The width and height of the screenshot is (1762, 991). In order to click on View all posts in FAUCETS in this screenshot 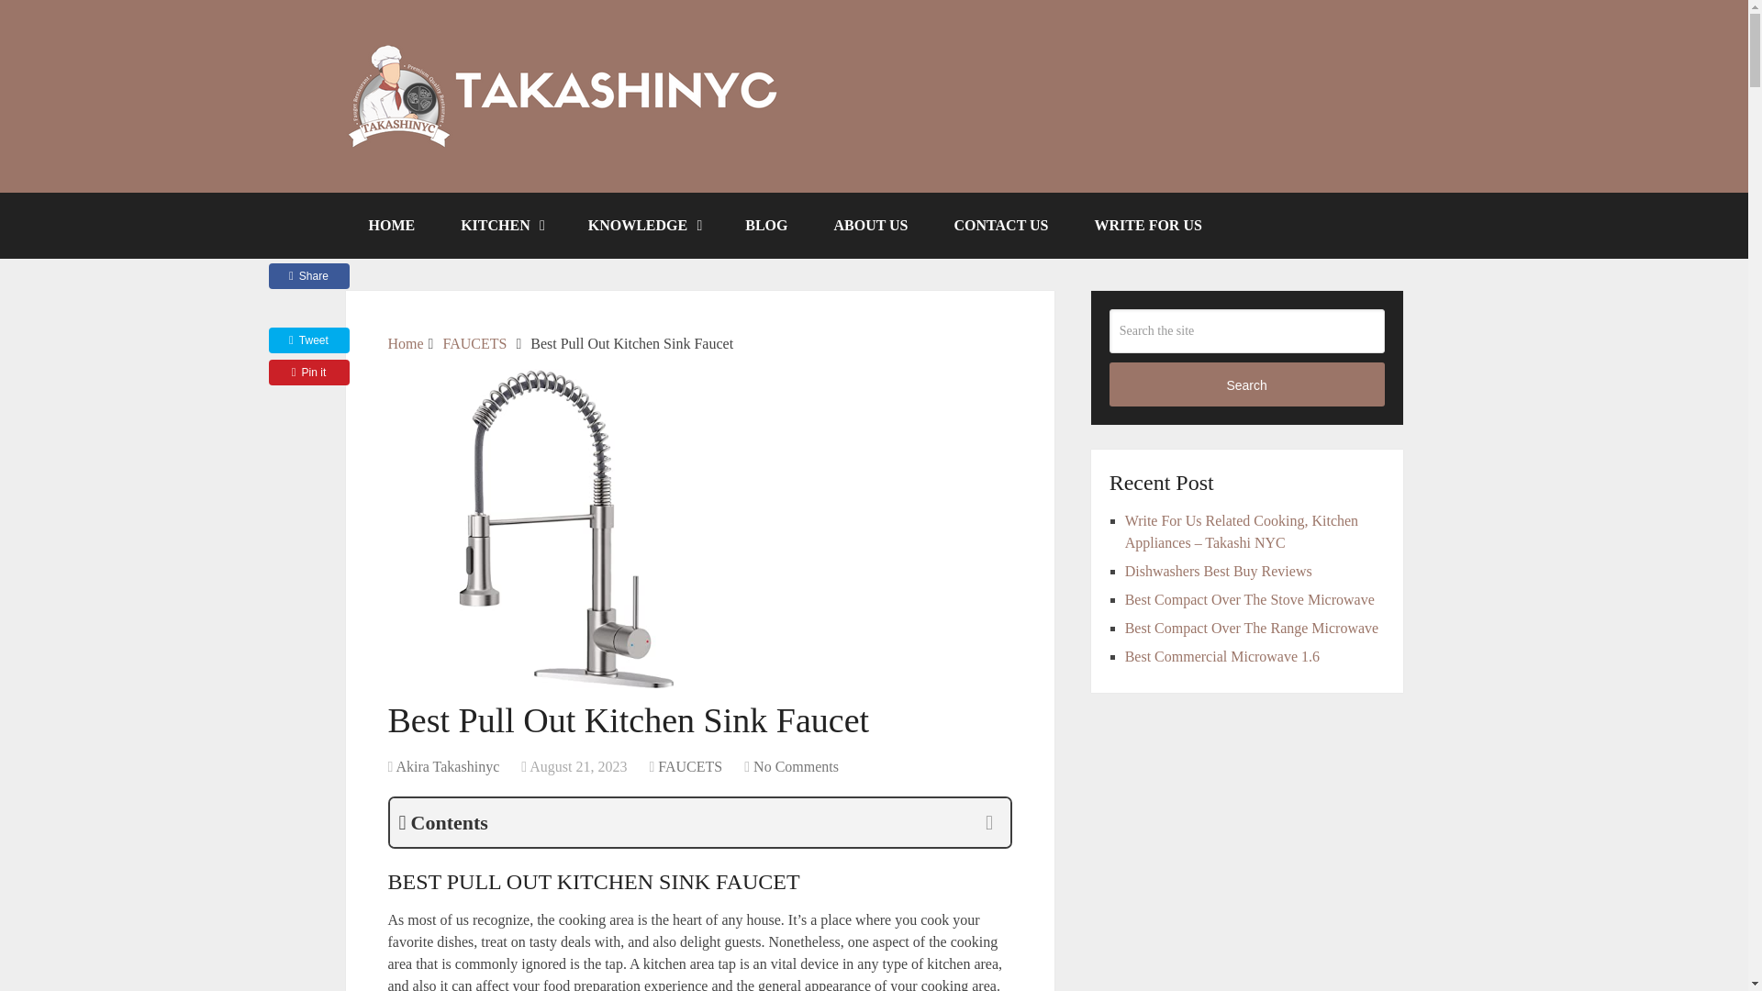, I will do `click(690, 766)`.